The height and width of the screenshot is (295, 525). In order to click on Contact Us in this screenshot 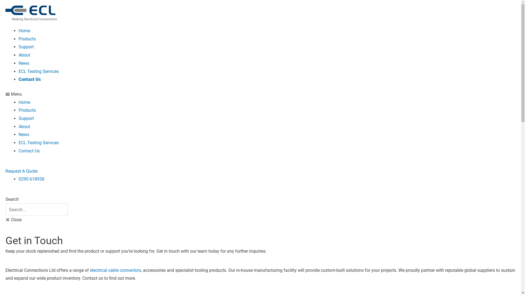, I will do `click(29, 151)`.